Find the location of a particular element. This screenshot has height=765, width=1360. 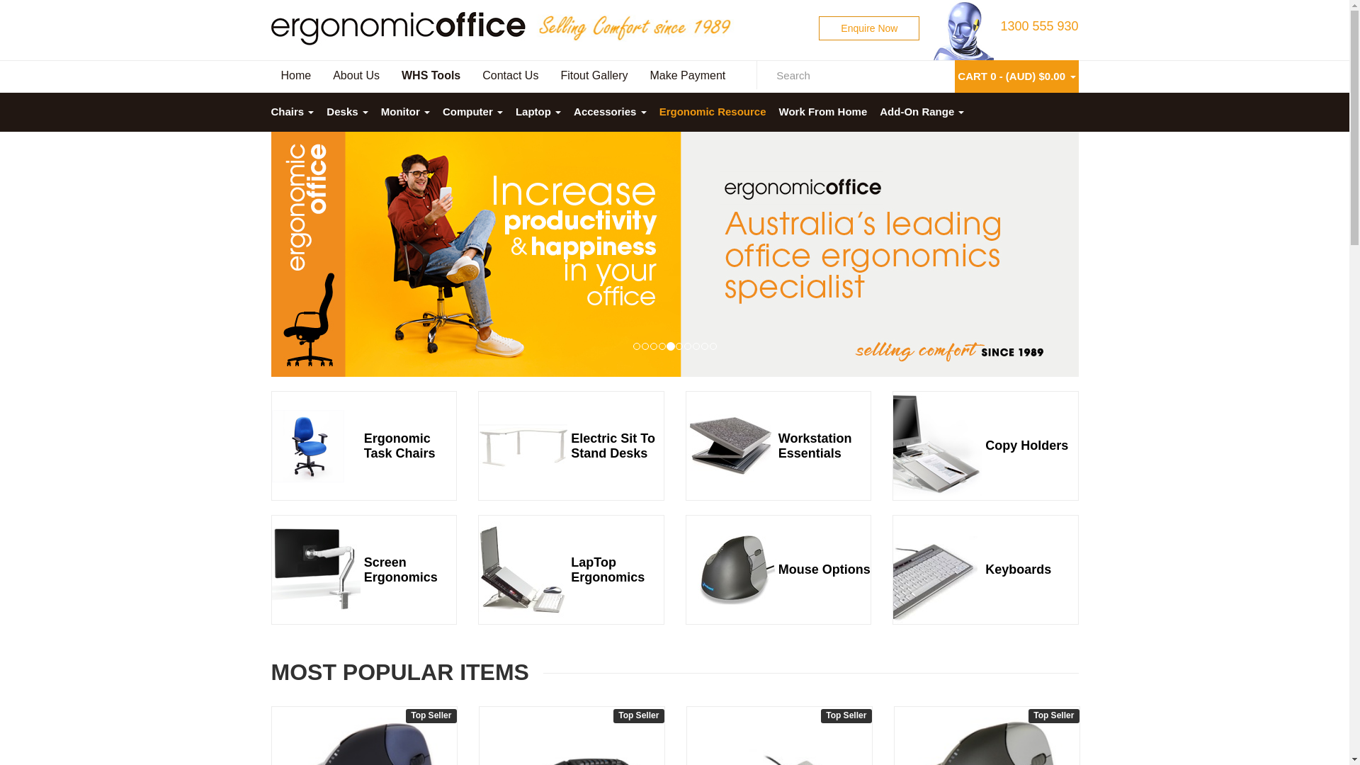

Contact Us is located at coordinates (511, 76).